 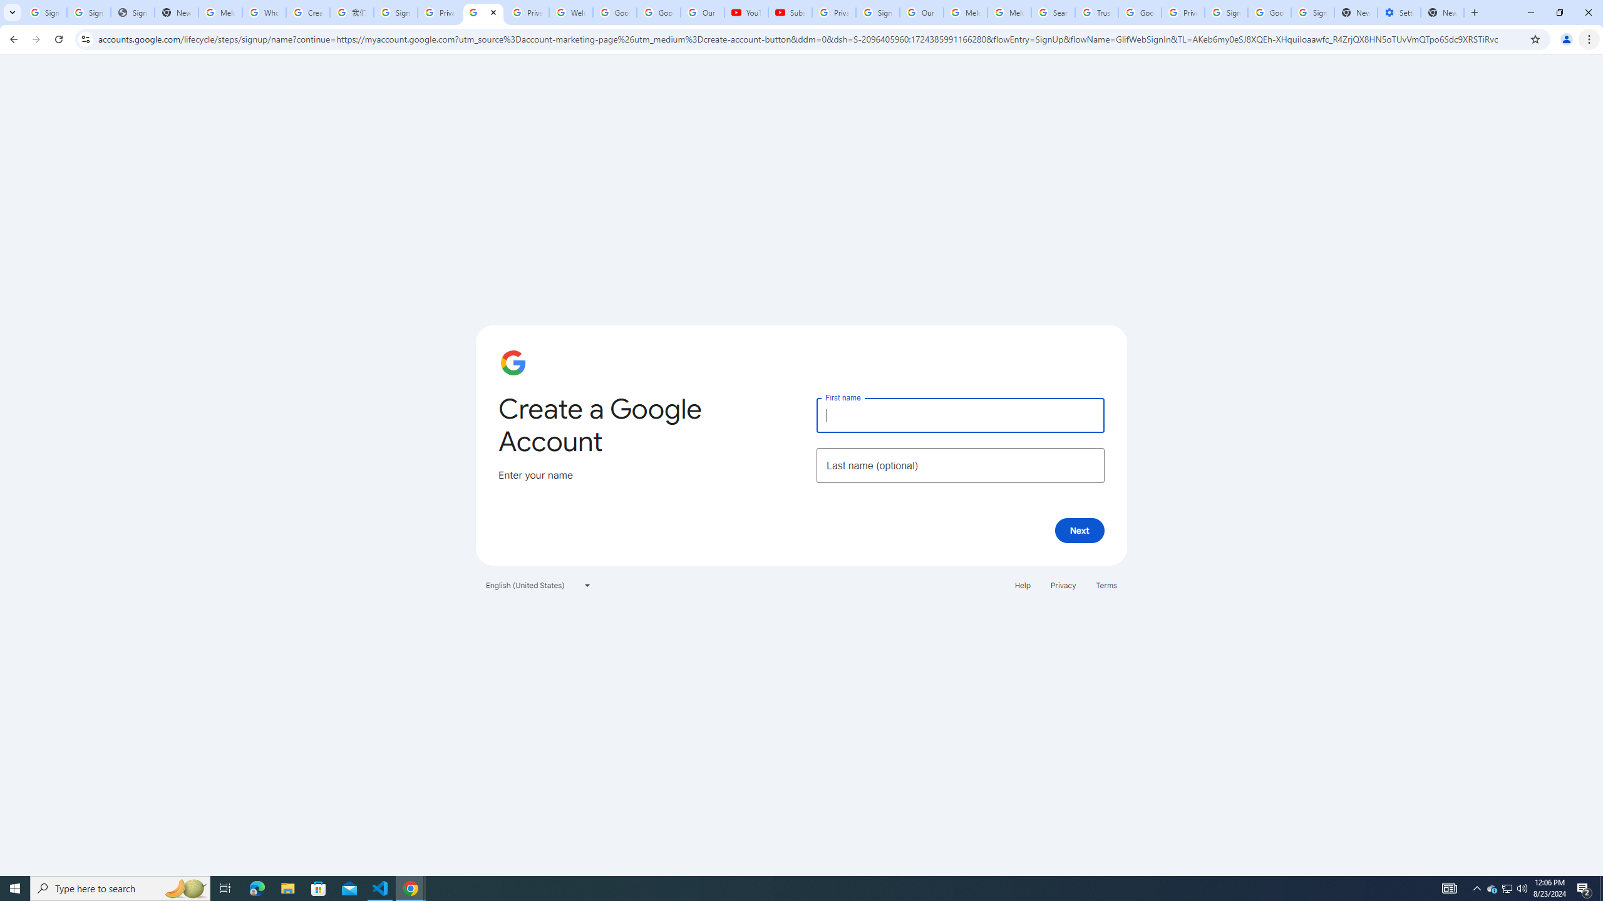 I want to click on Create your Google Account, so click(x=308, y=13).